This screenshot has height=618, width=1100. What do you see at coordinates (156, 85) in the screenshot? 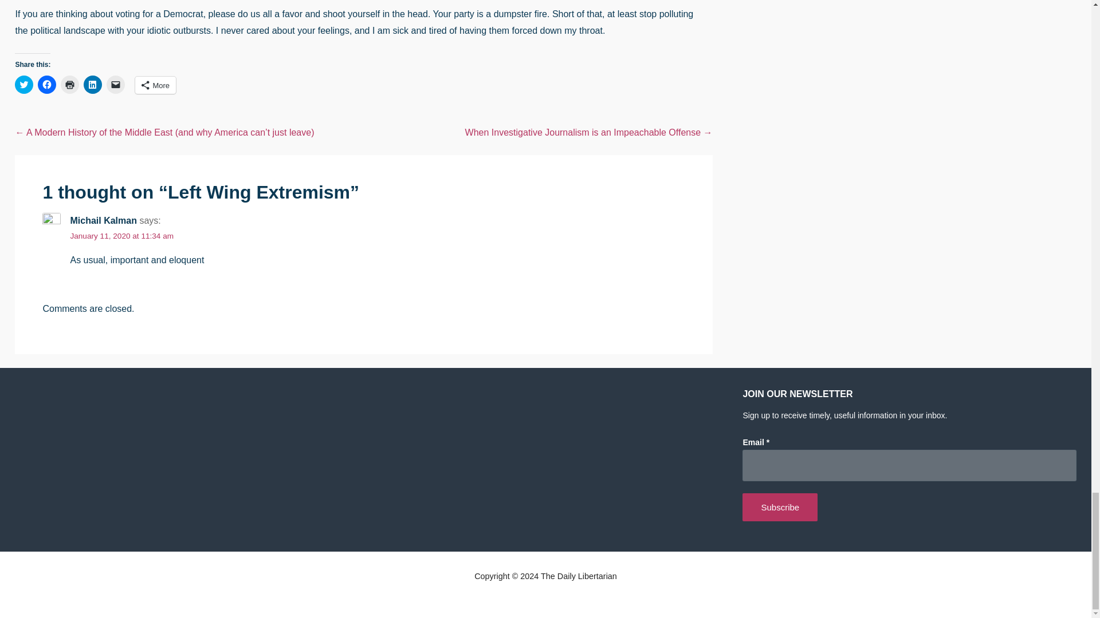
I see `More` at bounding box center [156, 85].